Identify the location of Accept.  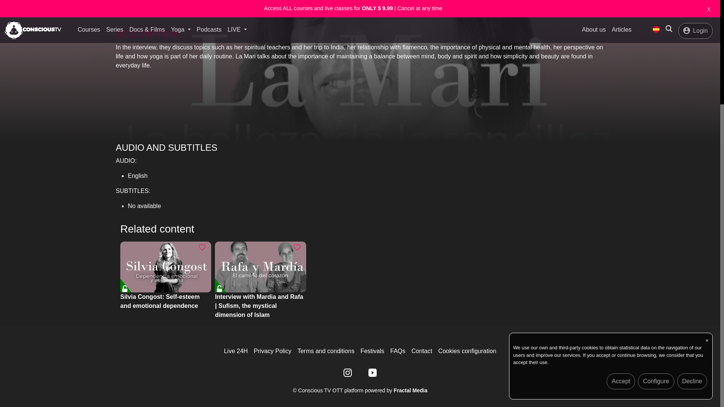
(621, 240).